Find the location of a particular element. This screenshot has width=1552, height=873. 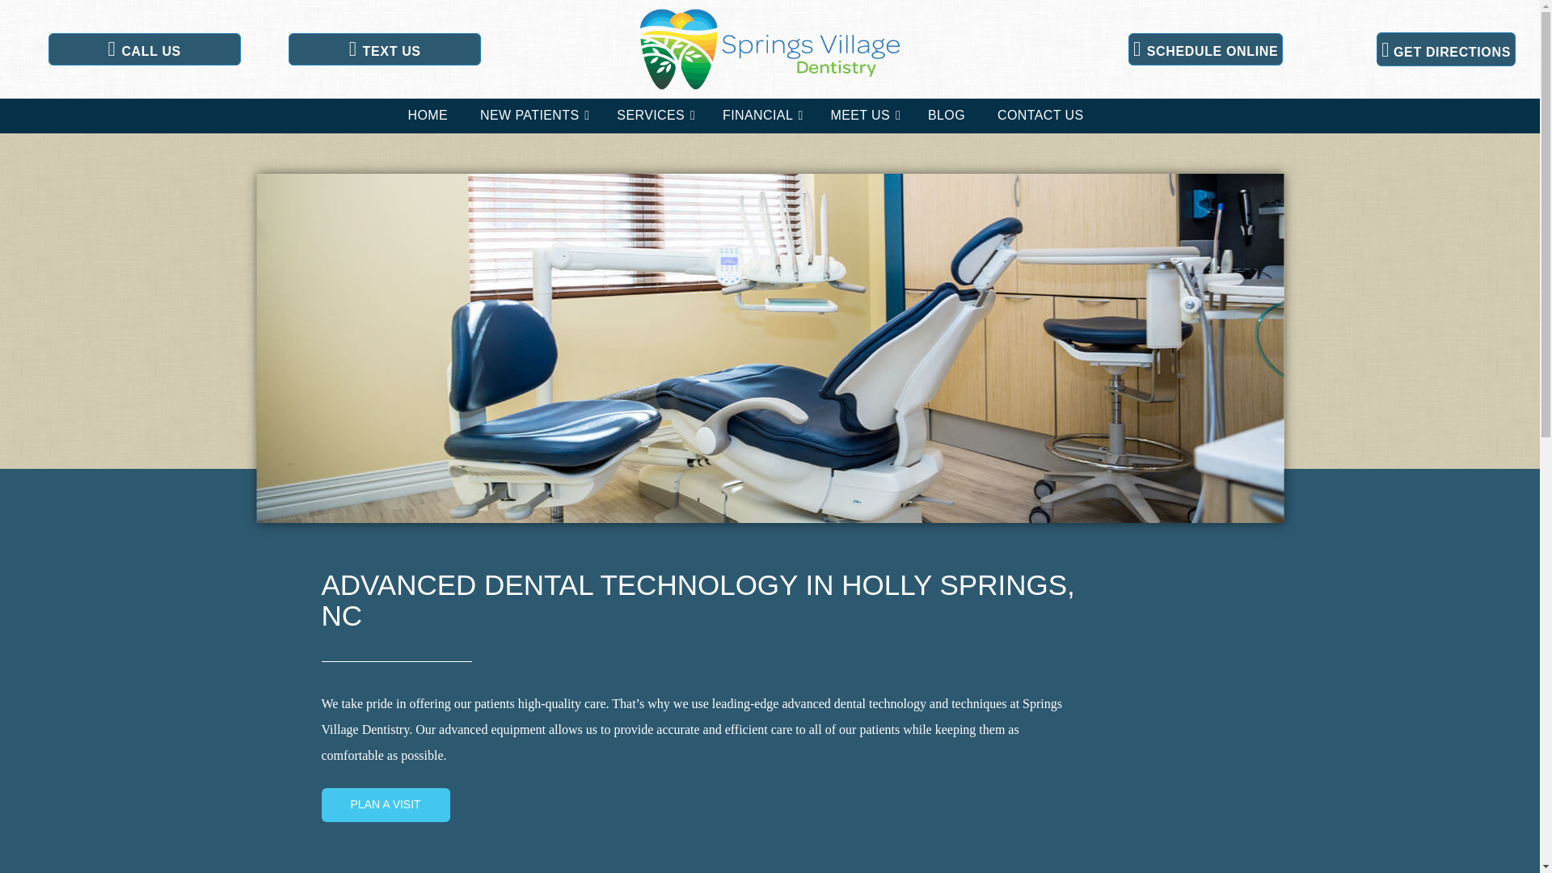

Home is located at coordinates (427, 116).